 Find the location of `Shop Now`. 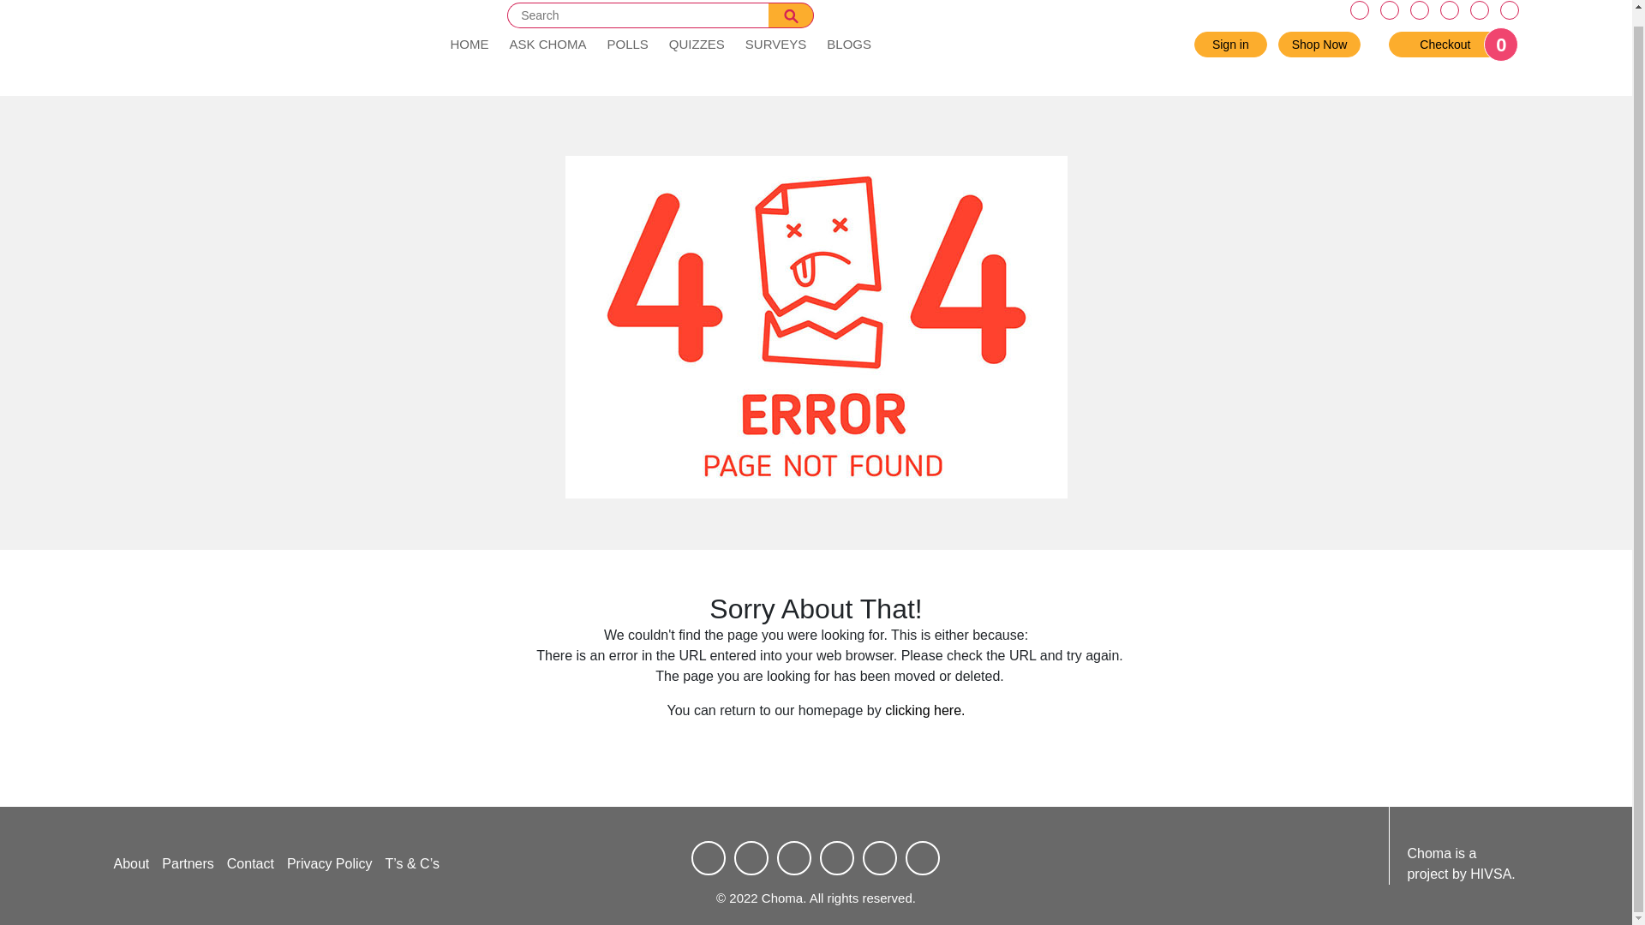

Shop Now is located at coordinates (697, 45).